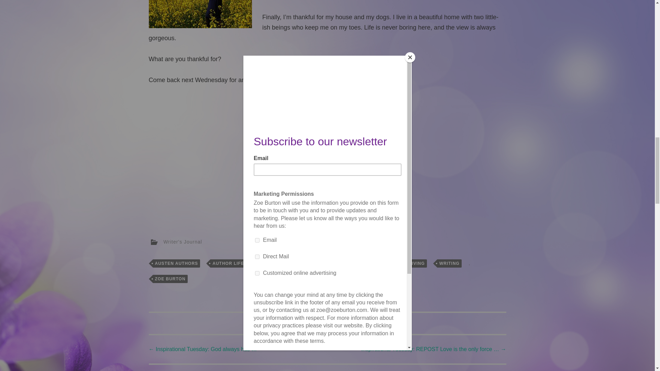  What do you see at coordinates (182, 241) in the screenshot?
I see `Writer's Journal` at bounding box center [182, 241].